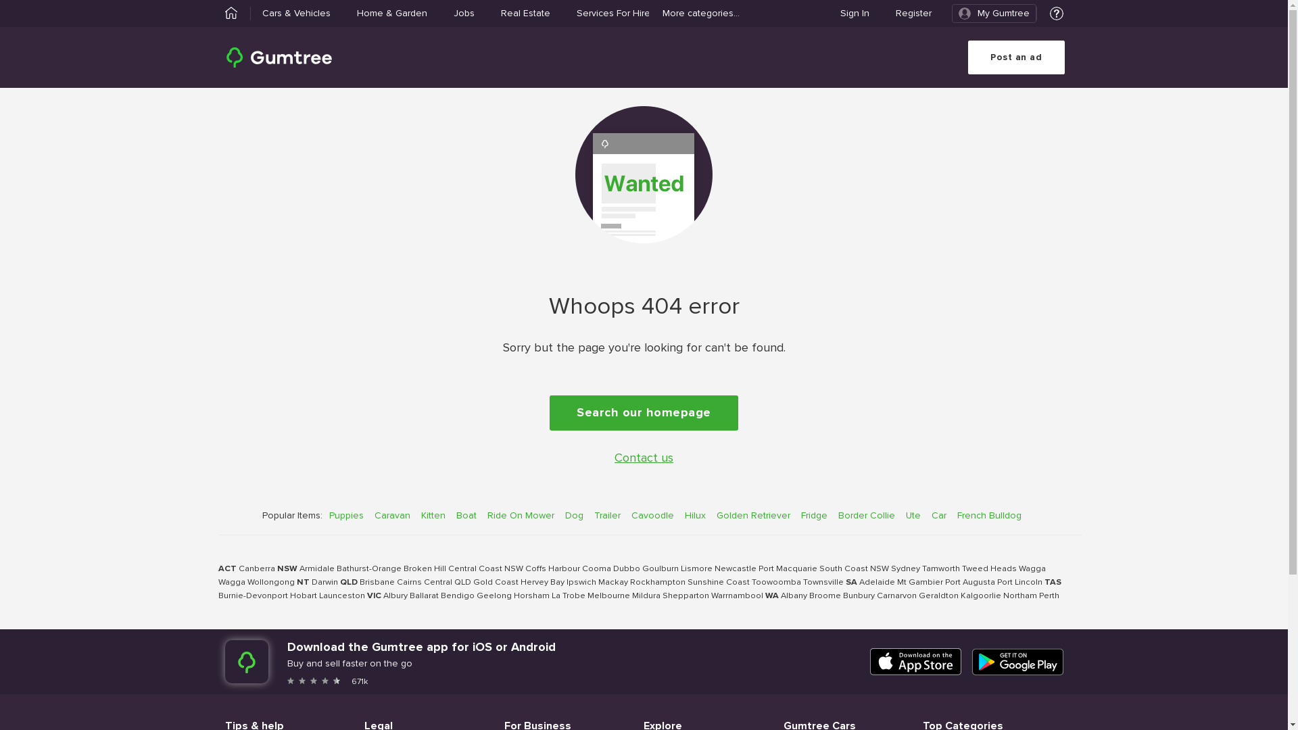  I want to click on Port Lincoln, so click(1019, 583).